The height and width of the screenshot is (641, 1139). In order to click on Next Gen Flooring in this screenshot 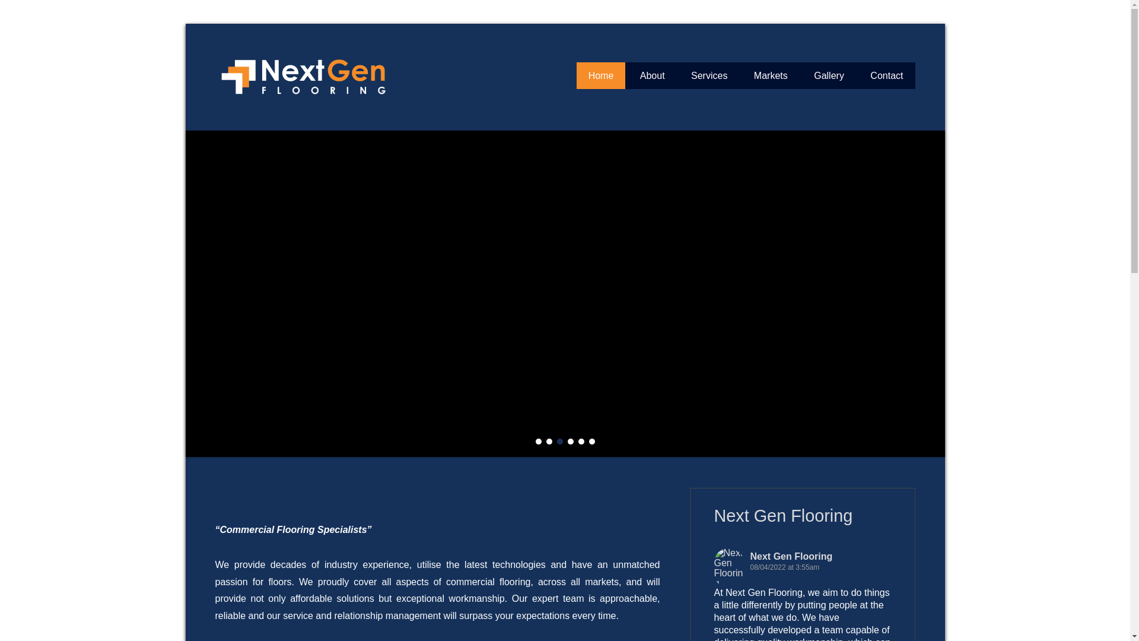, I will do `click(791, 557)`.